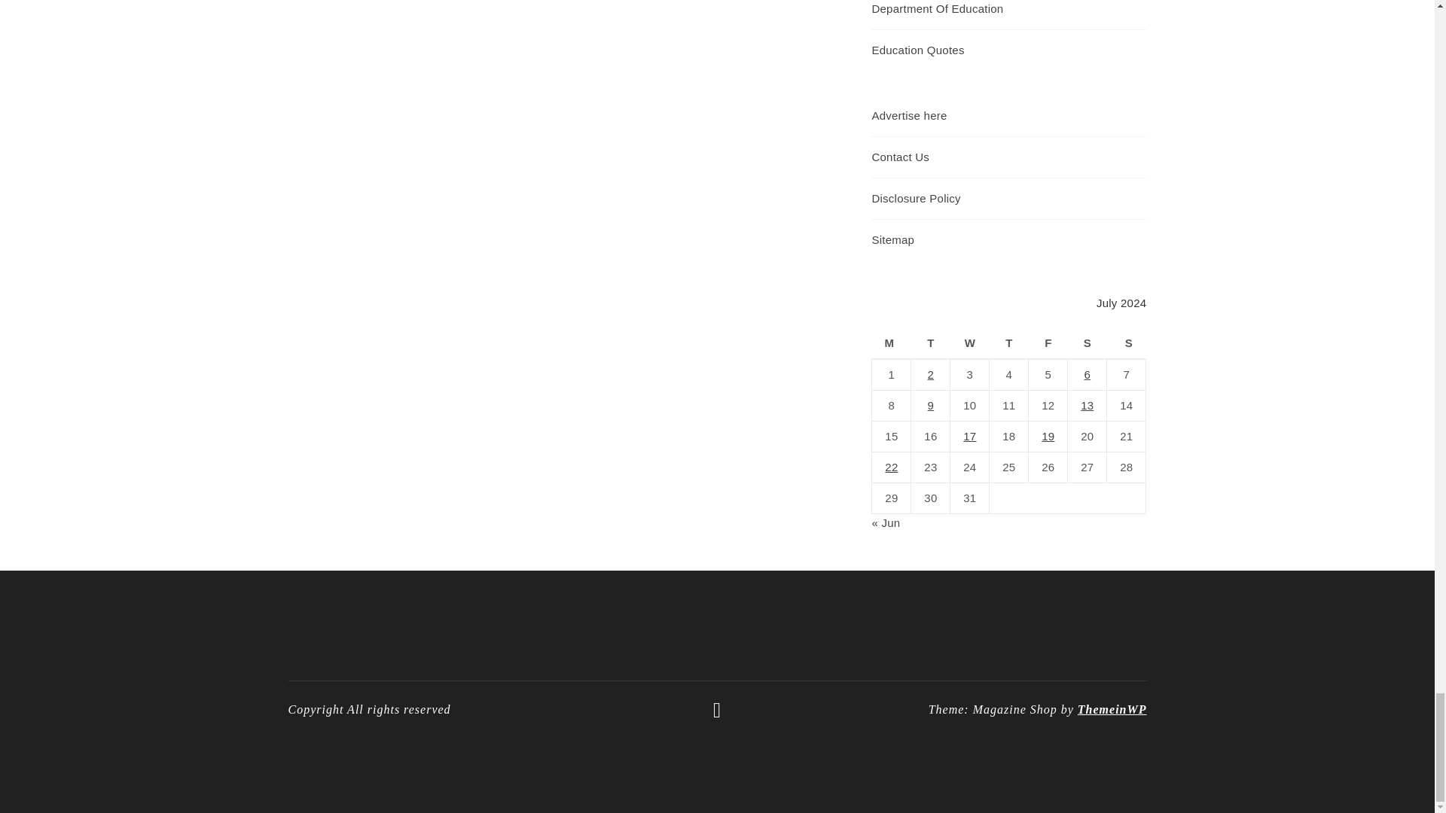 This screenshot has width=1446, height=813. I want to click on Tuesday, so click(930, 345).